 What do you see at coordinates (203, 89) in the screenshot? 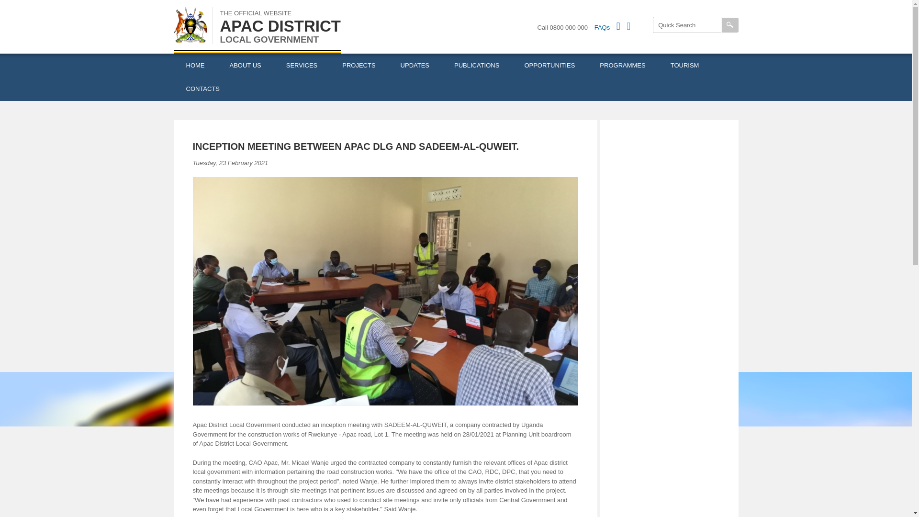
I see `Contacts` at bounding box center [203, 89].